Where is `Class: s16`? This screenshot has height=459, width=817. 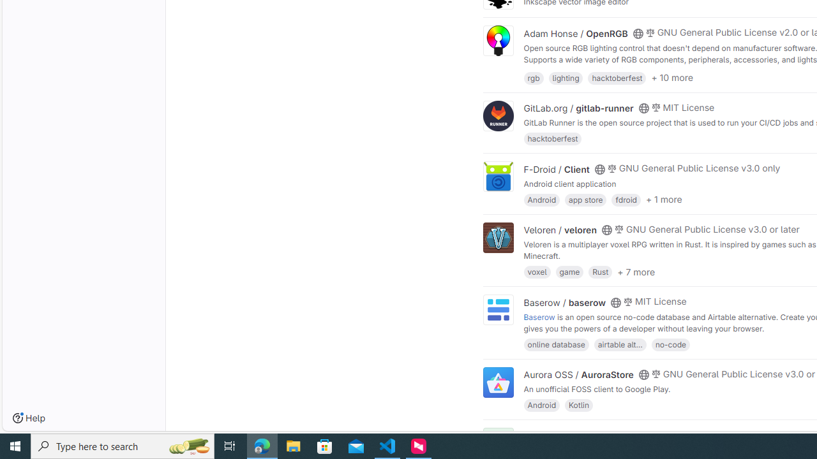 Class: s16 is located at coordinates (638, 435).